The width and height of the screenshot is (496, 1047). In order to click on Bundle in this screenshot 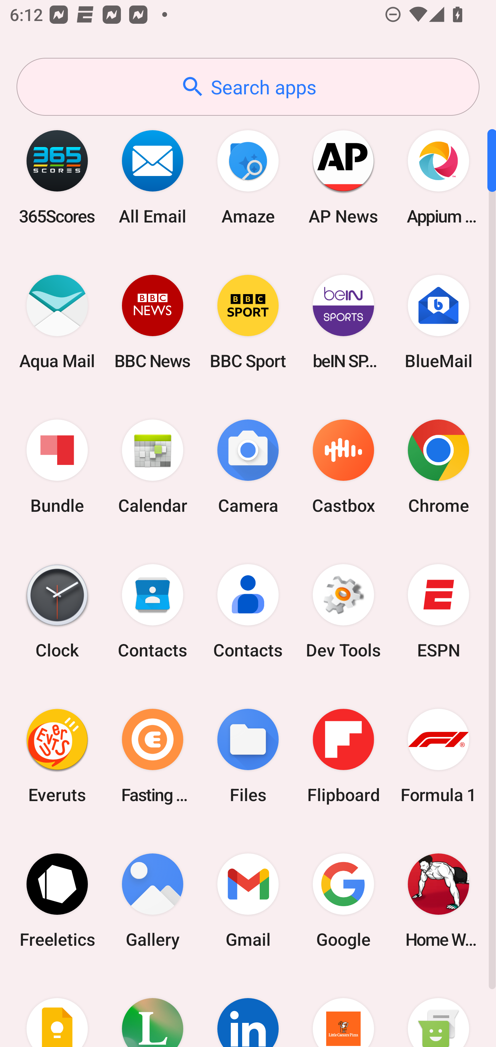, I will do `click(57, 467)`.